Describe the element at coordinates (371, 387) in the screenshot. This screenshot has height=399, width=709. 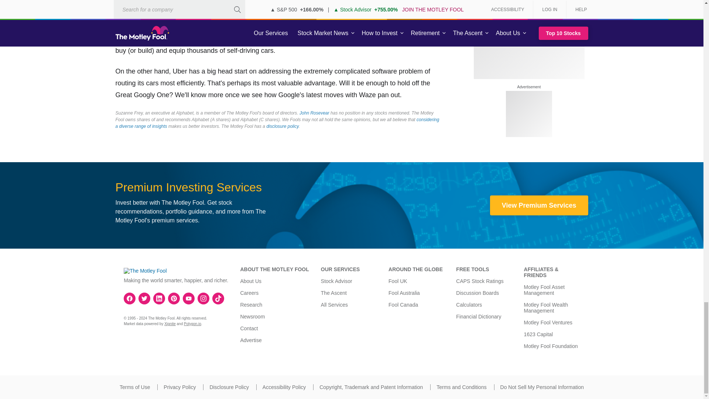
I see `Copyright, Trademark and Patent Information` at that location.